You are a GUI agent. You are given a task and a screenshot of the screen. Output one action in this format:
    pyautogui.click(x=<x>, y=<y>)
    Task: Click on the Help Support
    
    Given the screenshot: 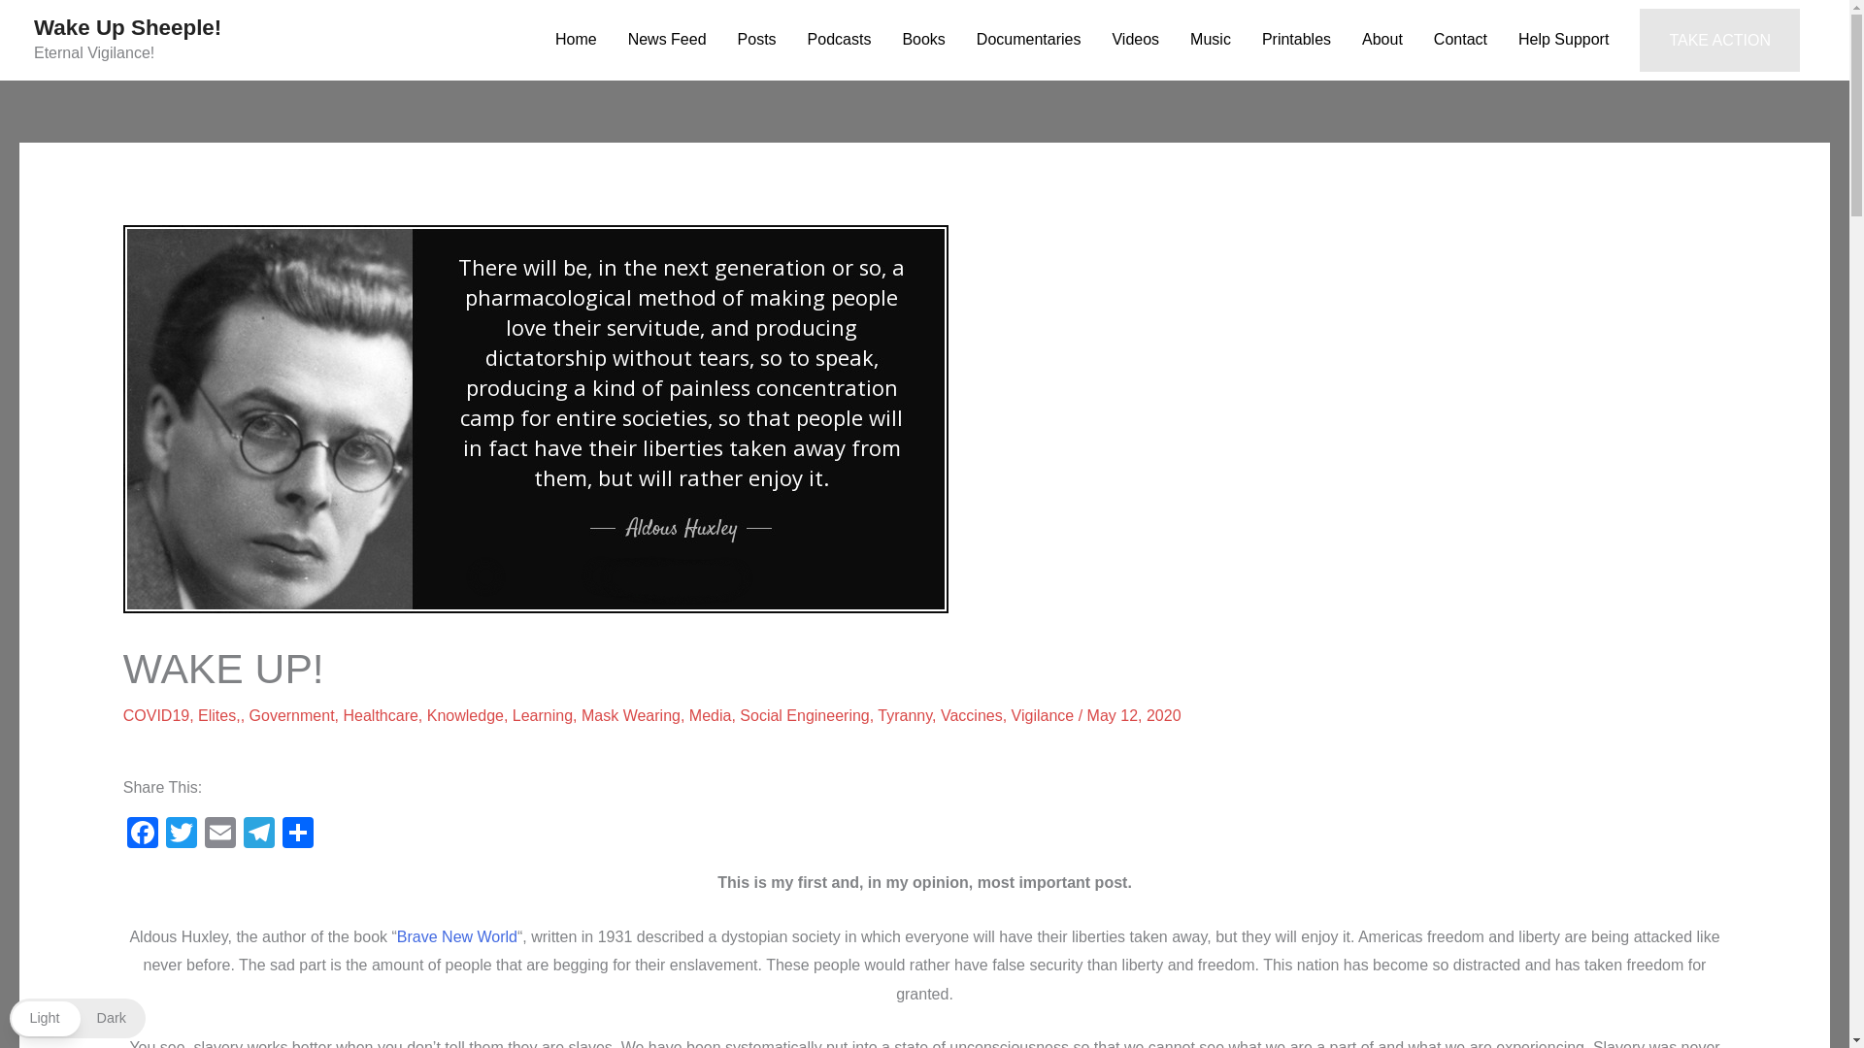 What is the action you would take?
    pyautogui.click(x=1563, y=40)
    